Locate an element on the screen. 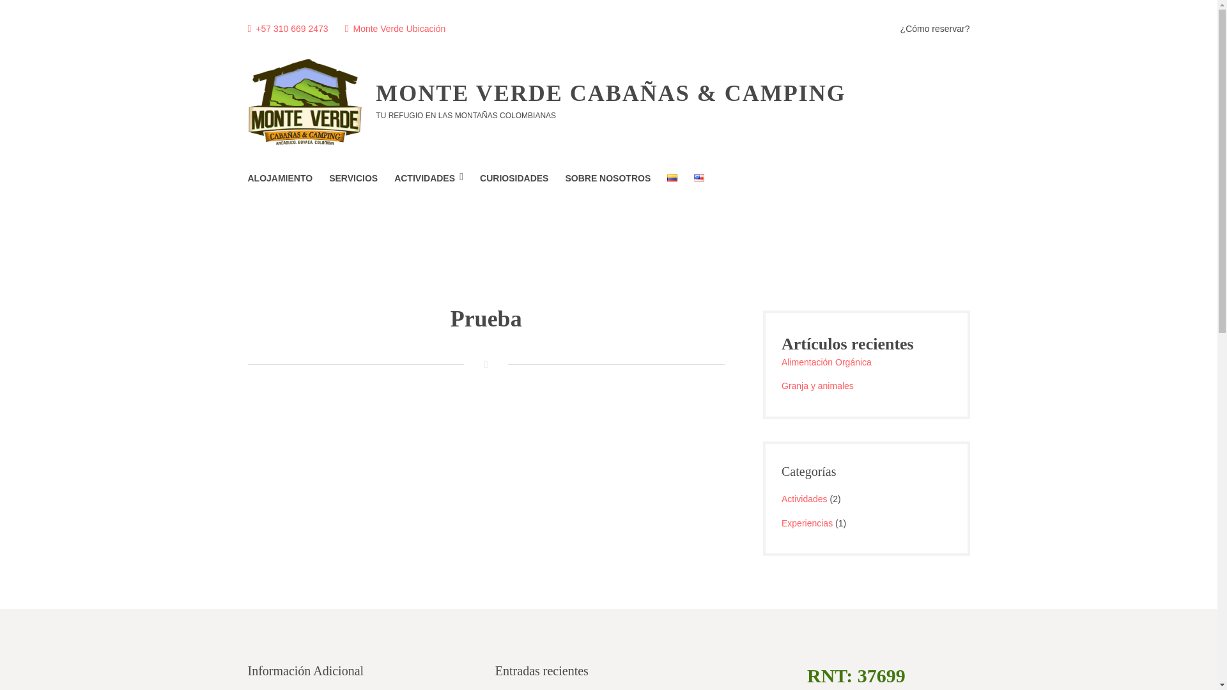 This screenshot has width=1227, height=690. ALOJAMIENTO is located at coordinates (280, 178).